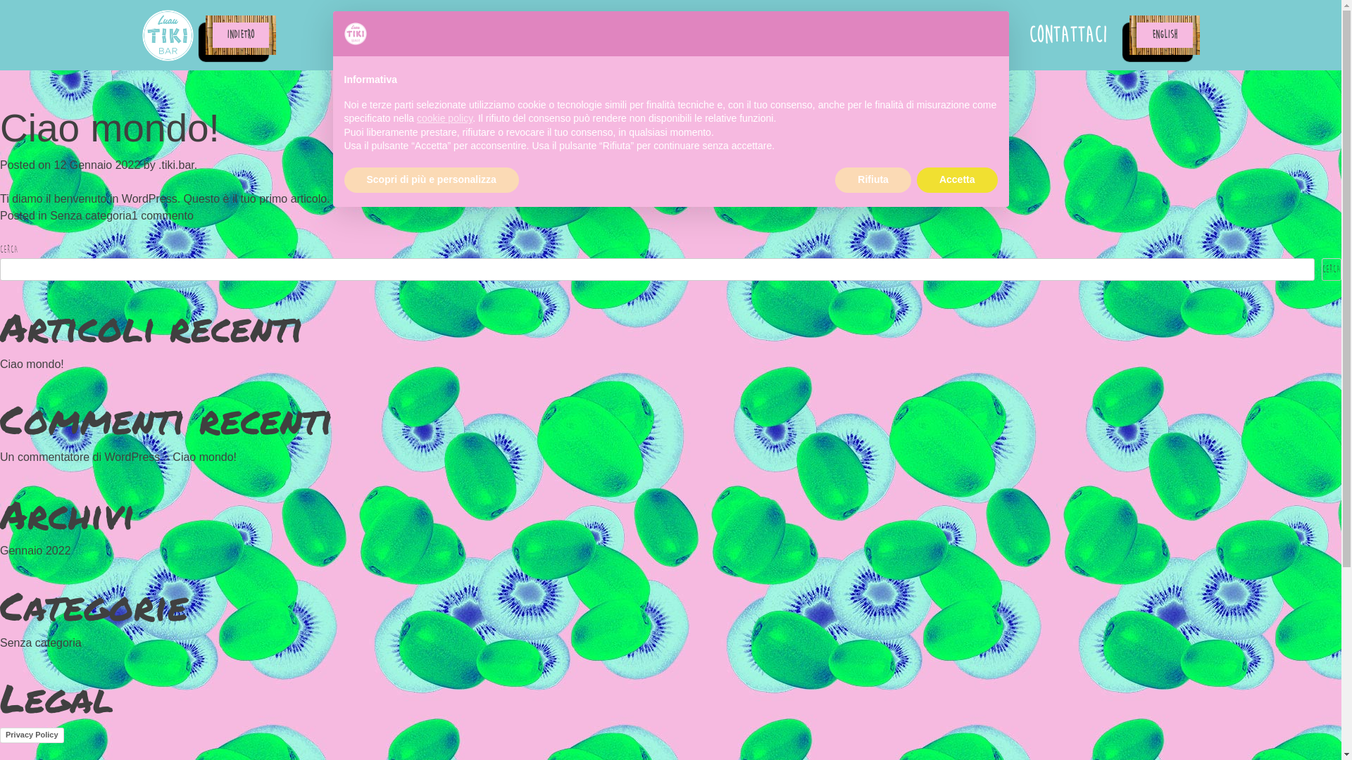 The width and height of the screenshot is (1352, 760). I want to click on Cerca, so click(1332, 270).